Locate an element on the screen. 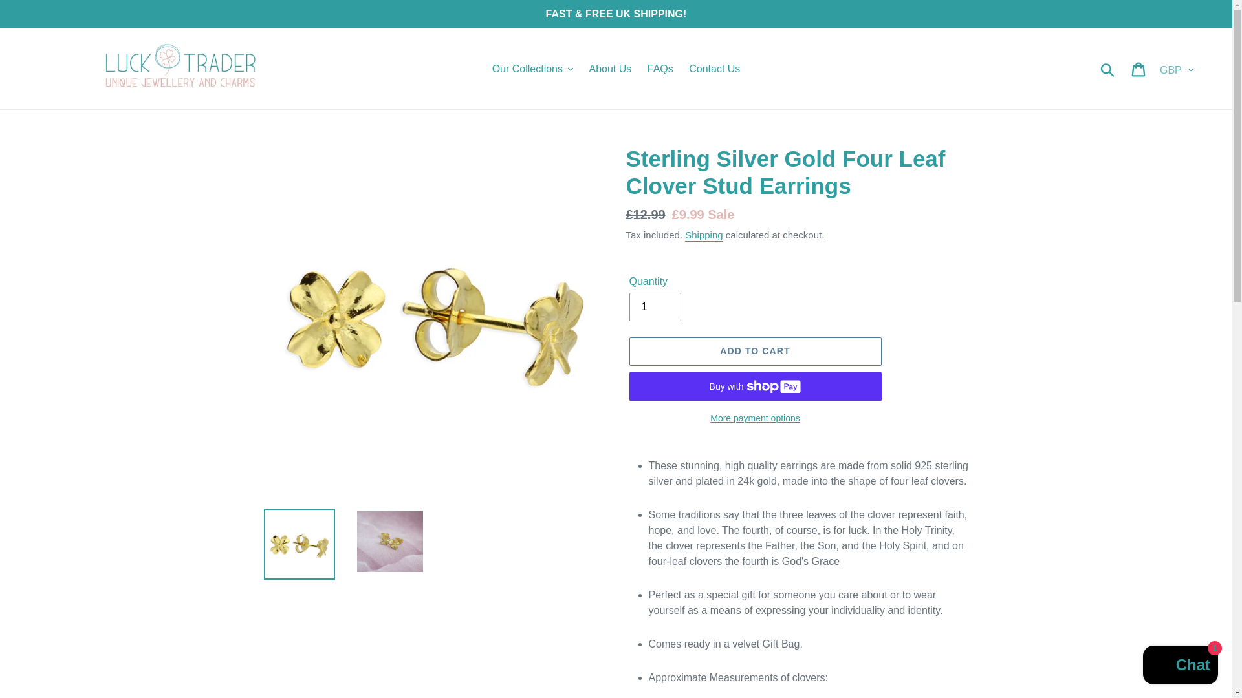  FAQs is located at coordinates (660, 69).